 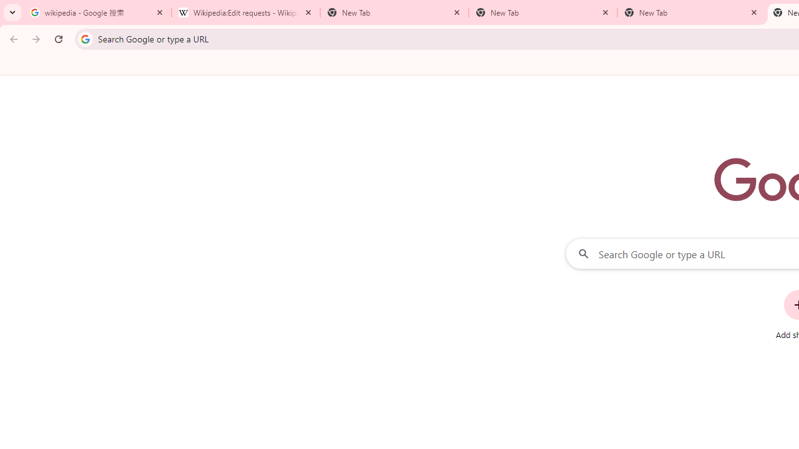 I want to click on New Tab, so click(x=692, y=12).